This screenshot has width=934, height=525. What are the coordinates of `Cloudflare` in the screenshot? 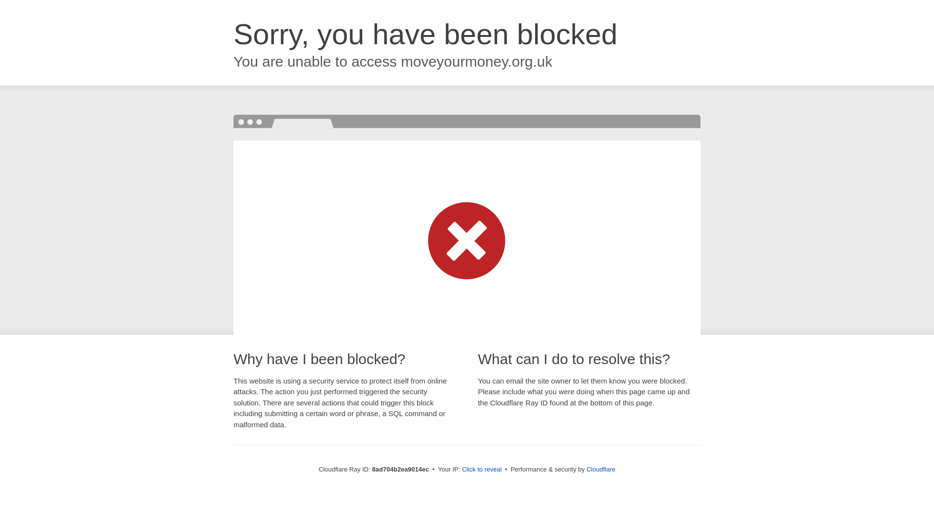 It's located at (601, 469).